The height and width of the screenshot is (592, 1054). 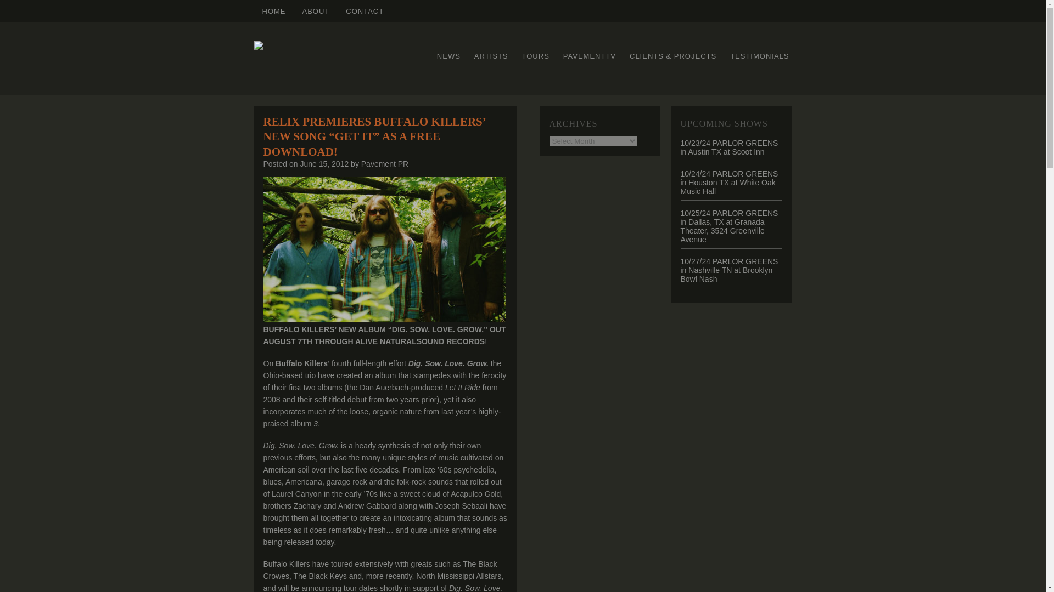 I want to click on NEWS, so click(x=449, y=56).